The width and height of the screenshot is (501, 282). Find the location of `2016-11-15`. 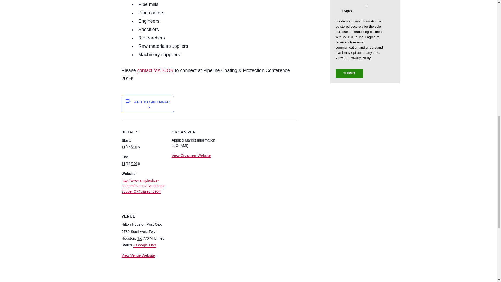

2016-11-15 is located at coordinates (130, 147).